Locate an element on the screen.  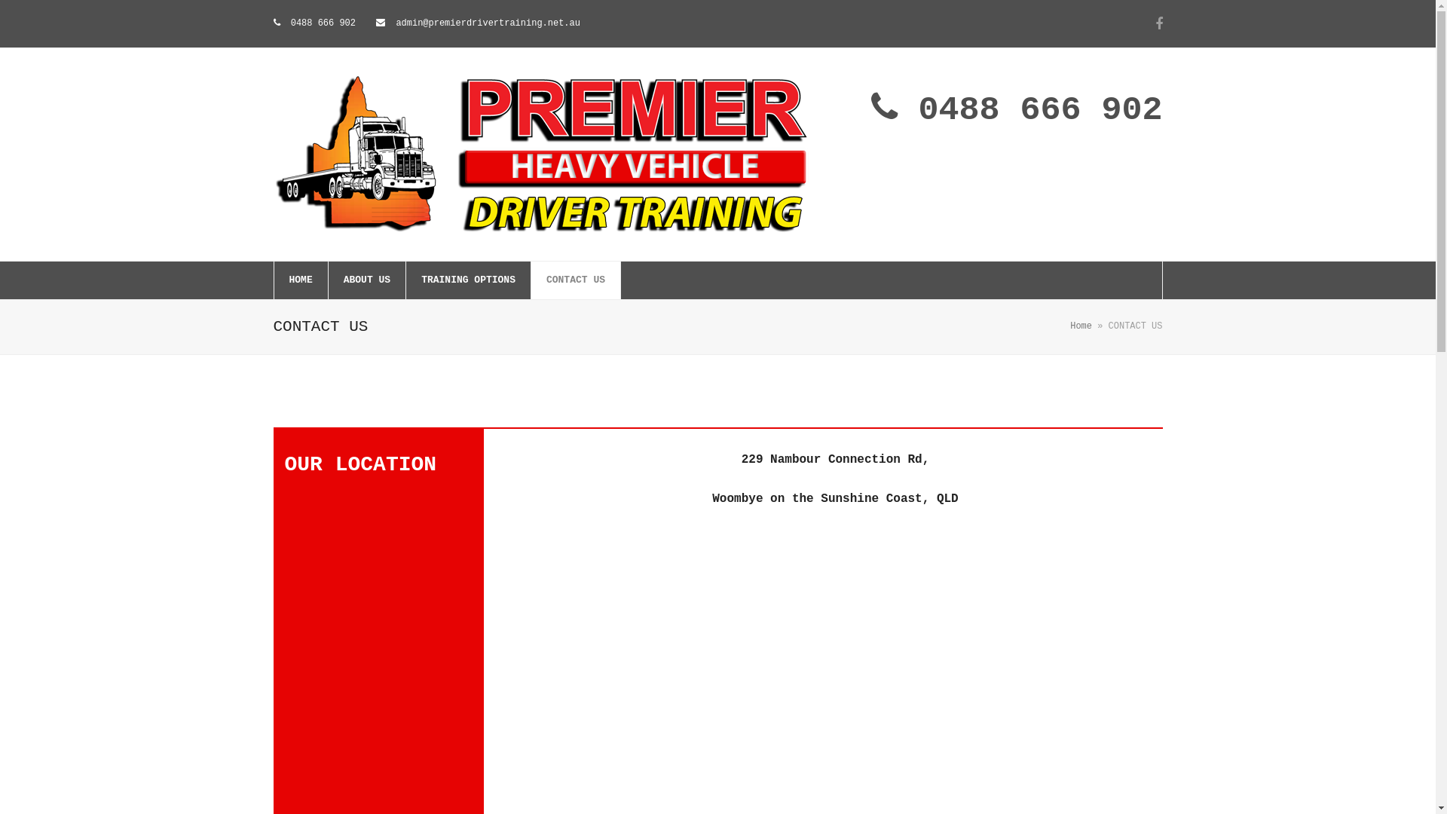
0488 666 902 is located at coordinates (314, 23).